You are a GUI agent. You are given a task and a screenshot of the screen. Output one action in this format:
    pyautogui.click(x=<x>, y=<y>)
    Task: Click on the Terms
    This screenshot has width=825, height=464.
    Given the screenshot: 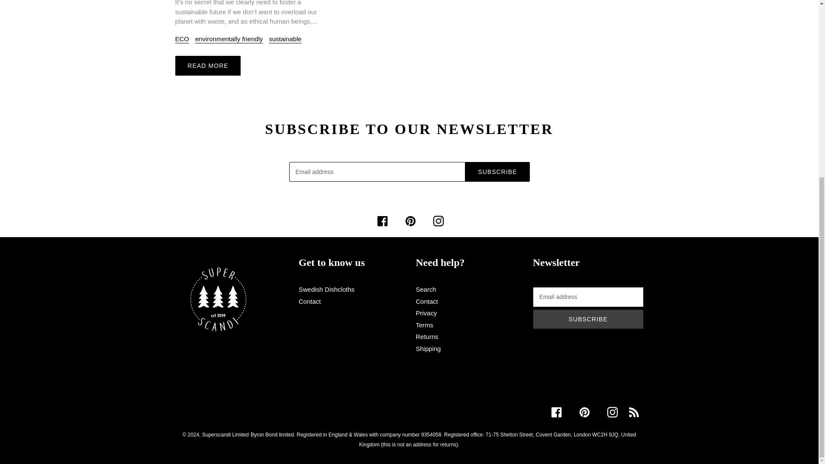 What is the action you would take?
    pyautogui.click(x=425, y=325)
    